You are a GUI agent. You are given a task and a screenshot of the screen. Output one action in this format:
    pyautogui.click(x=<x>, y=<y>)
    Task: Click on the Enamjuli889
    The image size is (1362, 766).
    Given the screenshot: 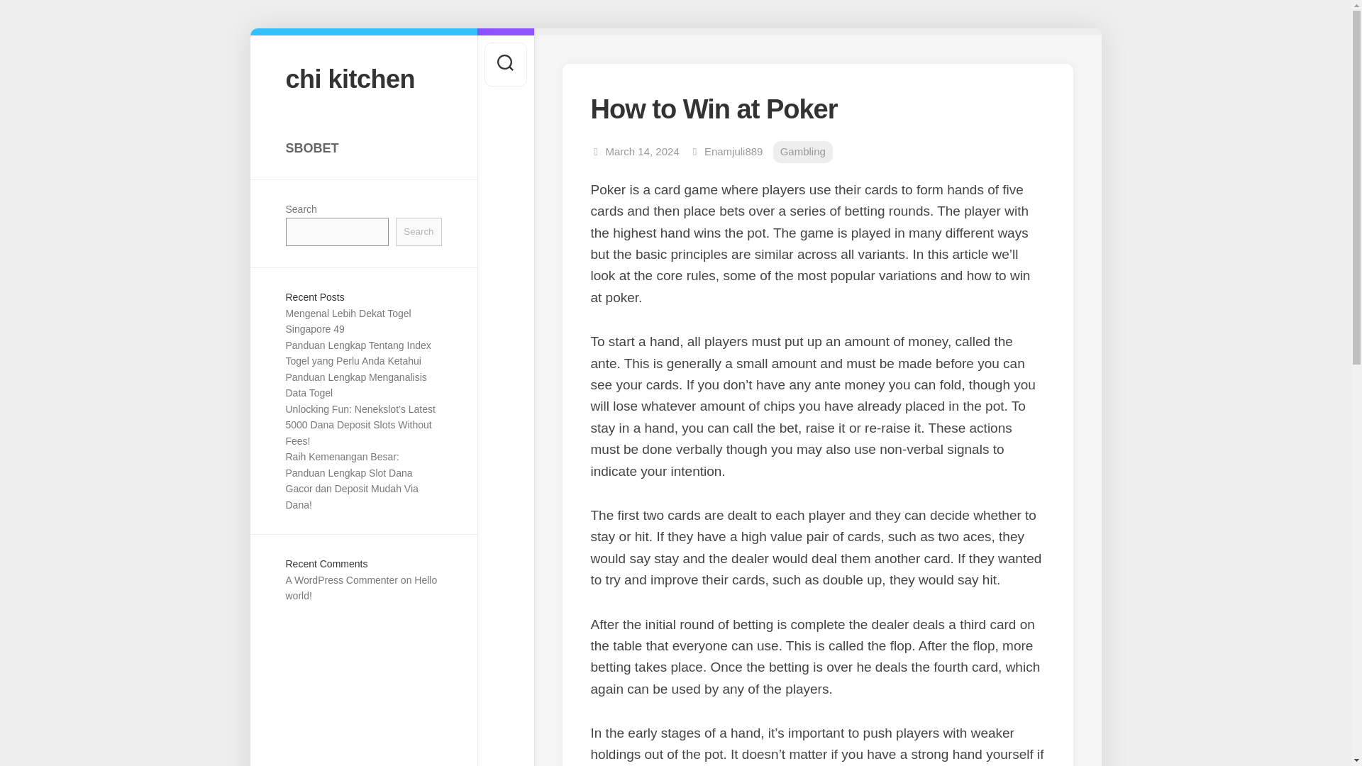 What is the action you would take?
    pyautogui.click(x=733, y=152)
    